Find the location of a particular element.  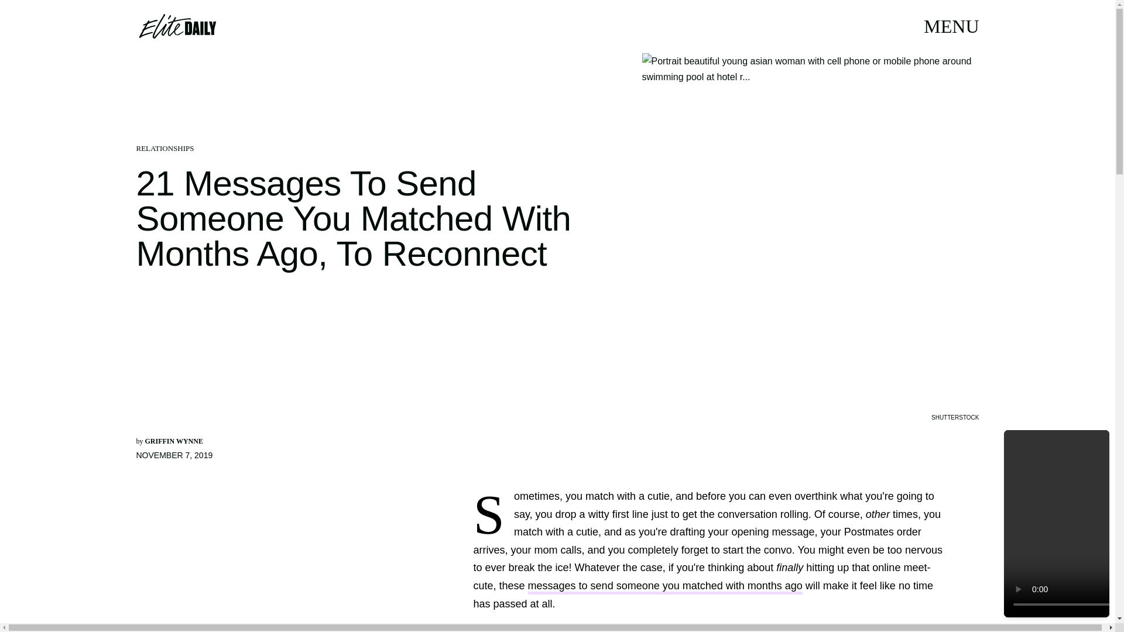

messages to send someone you matched with months ago is located at coordinates (665, 588).